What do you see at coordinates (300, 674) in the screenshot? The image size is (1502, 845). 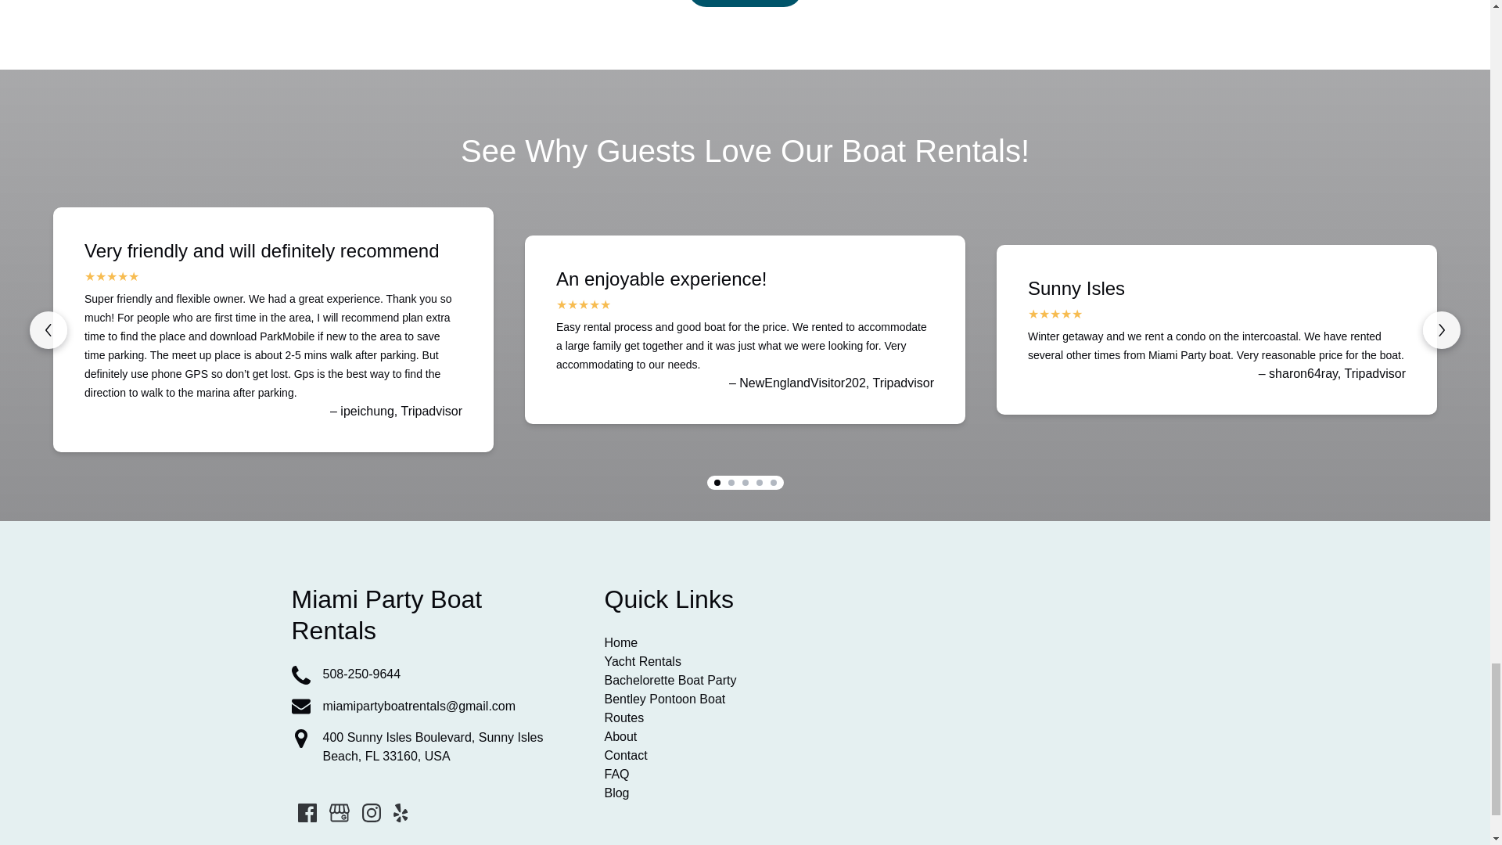 I see `Phone` at bounding box center [300, 674].